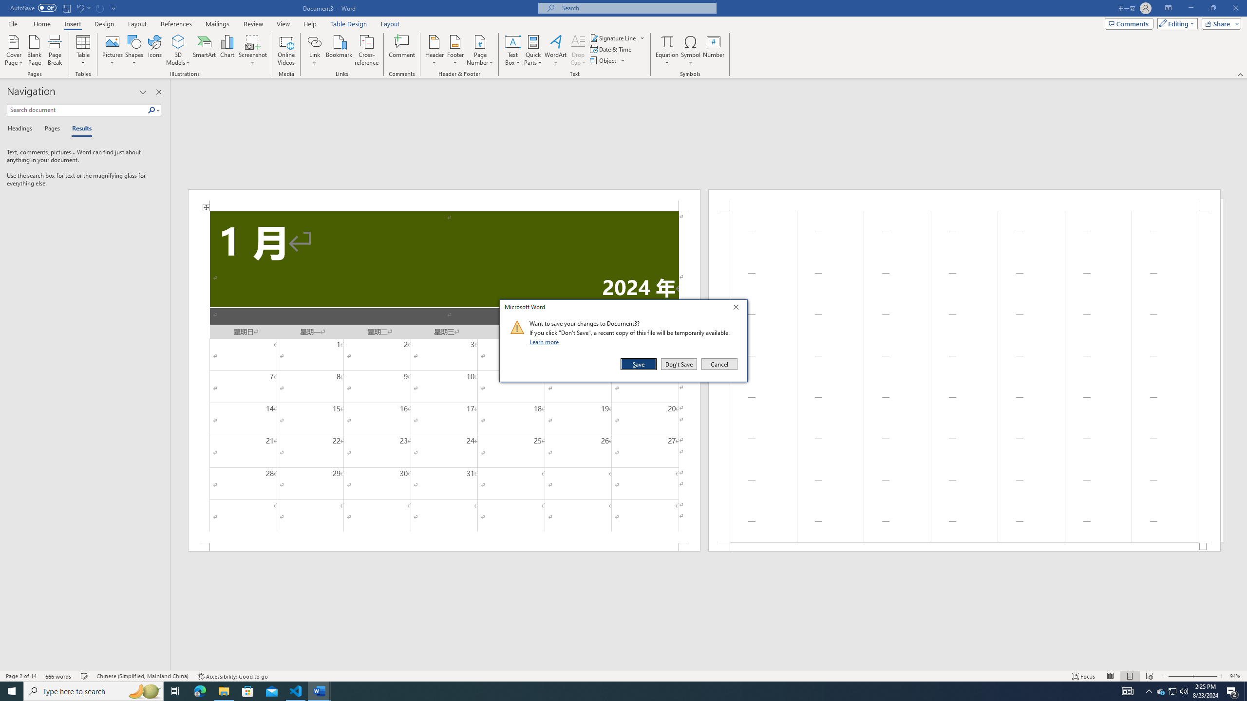 The height and width of the screenshot is (701, 1247). What do you see at coordinates (227, 50) in the screenshot?
I see `Chart...` at bounding box center [227, 50].